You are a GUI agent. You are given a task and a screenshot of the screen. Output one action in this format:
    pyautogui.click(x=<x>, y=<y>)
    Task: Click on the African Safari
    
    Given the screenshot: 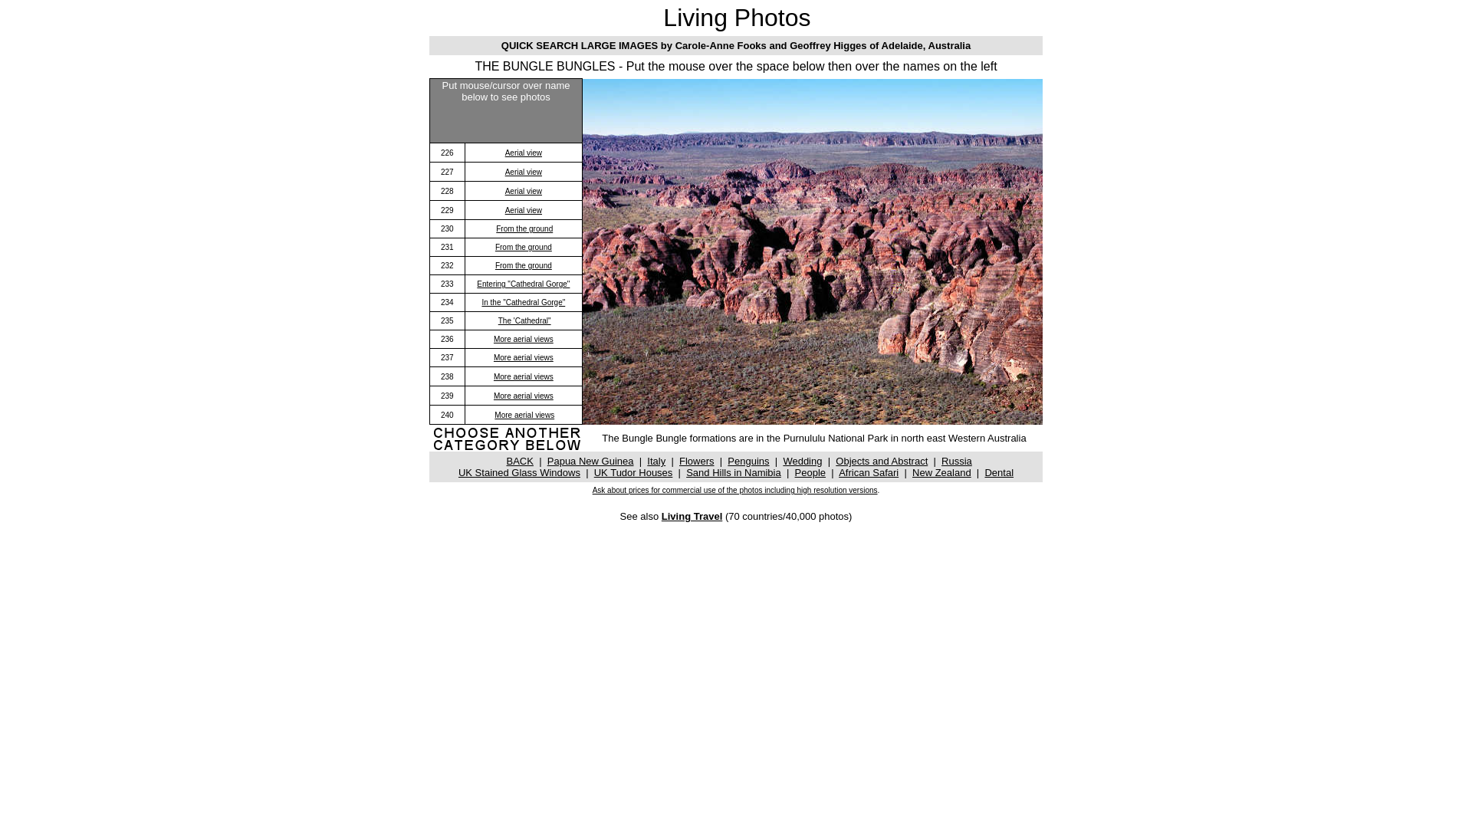 What is the action you would take?
    pyautogui.click(x=869, y=472)
    